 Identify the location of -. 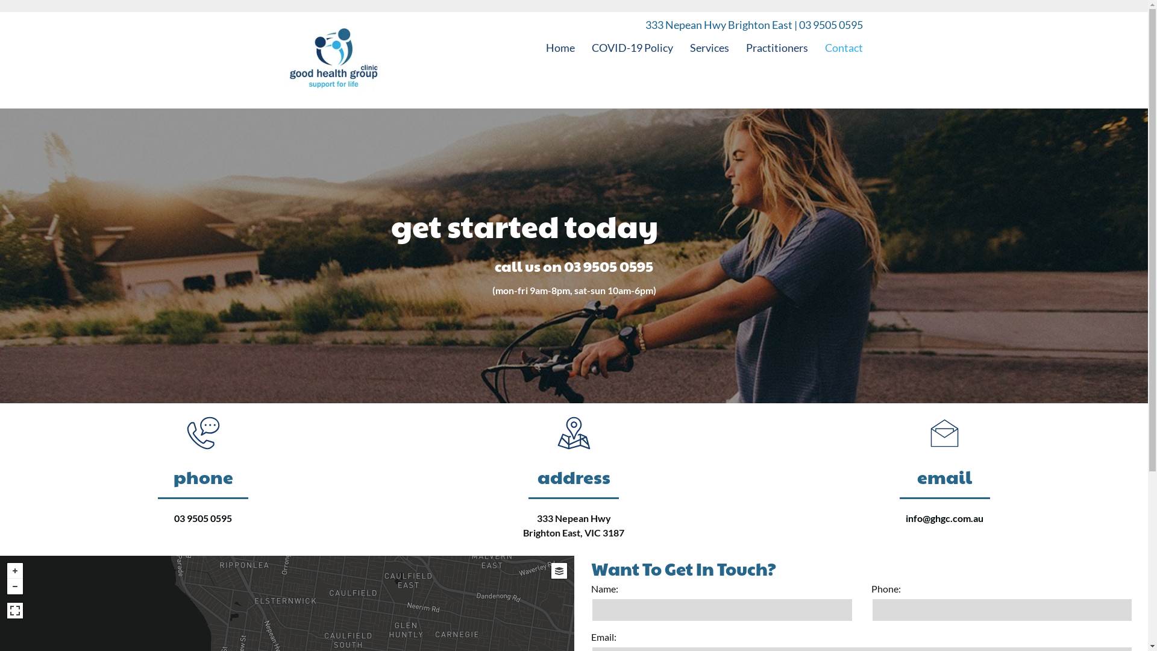
(15, 587).